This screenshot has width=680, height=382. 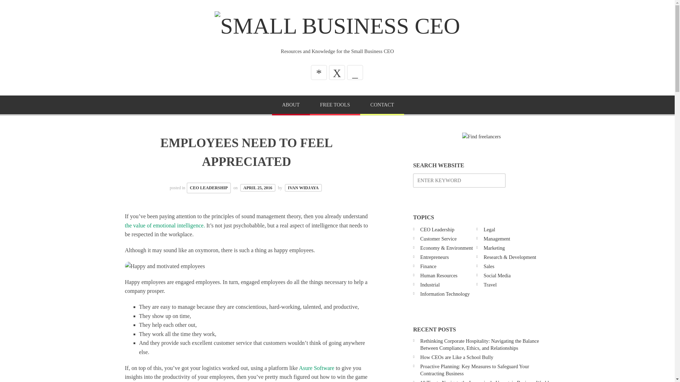 What do you see at coordinates (317, 368) in the screenshot?
I see `Asure Software` at bounding box center [317, 368].